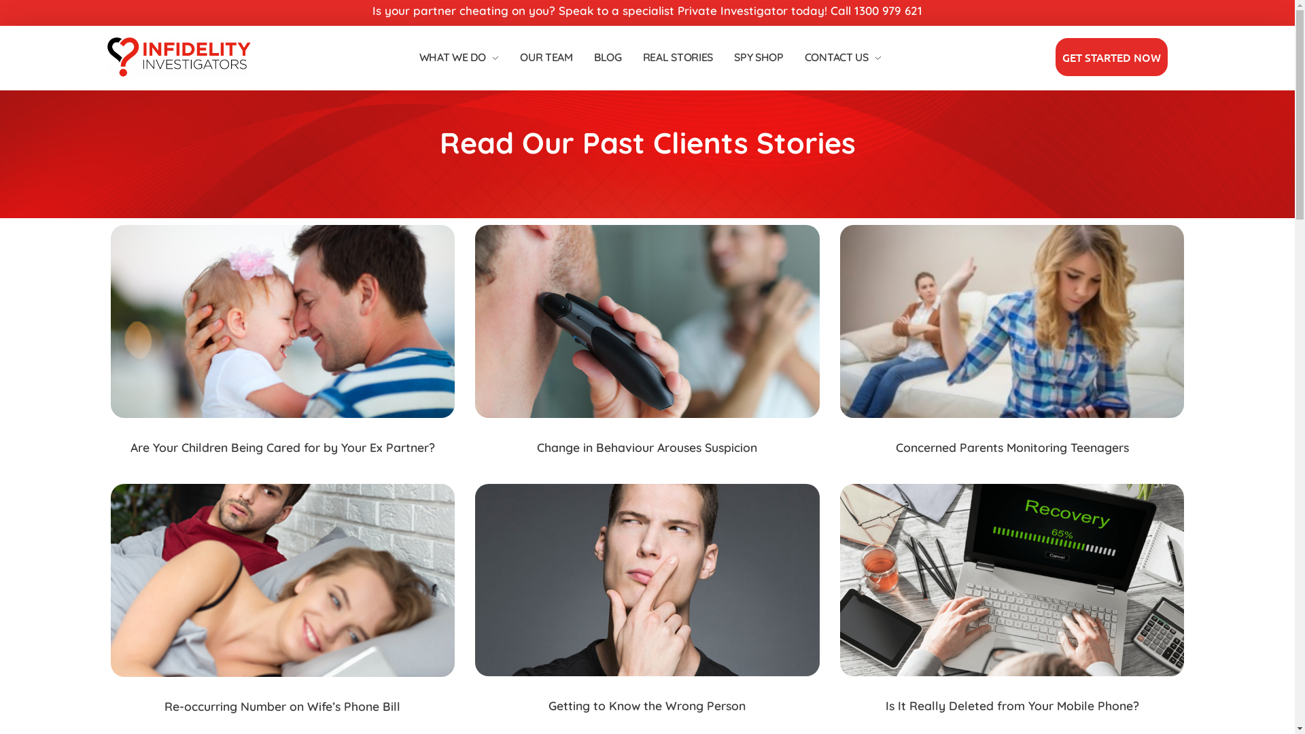 This screenshot has height=734, width=1305. Describe the element at coordinates (186, 57) in the screenshot. I see `Infidelity Investigators` at that location.